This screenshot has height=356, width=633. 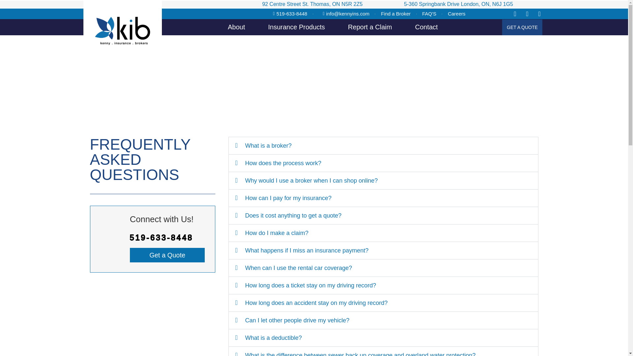 I want to click on 5-360 Springbank Drive London, ON, N6J 1G5, so click(x=458, y=4).